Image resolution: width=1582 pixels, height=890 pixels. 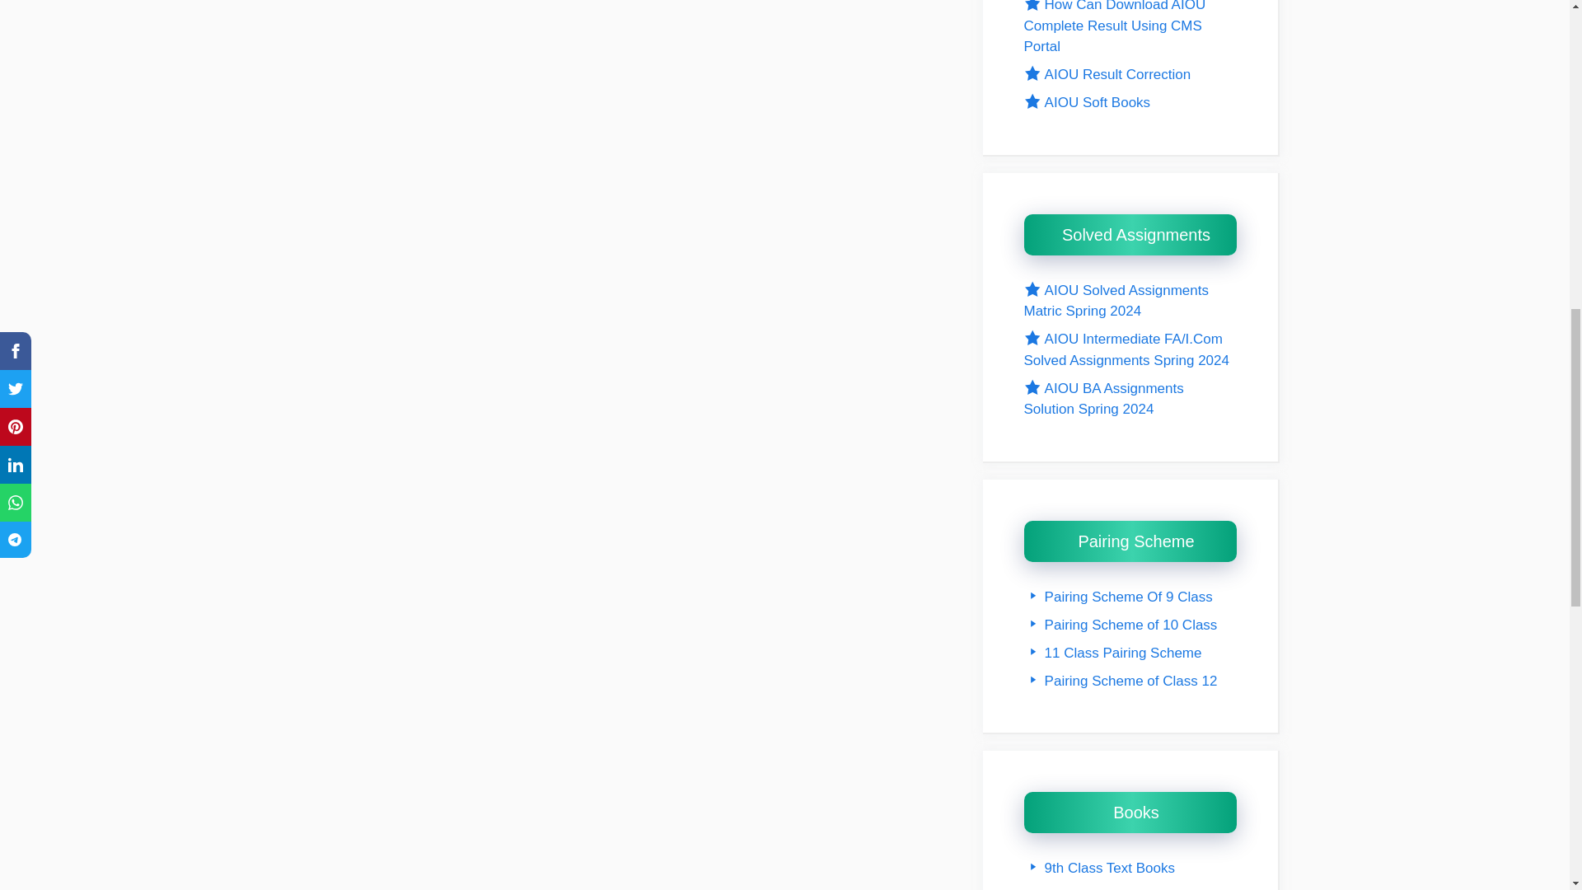 I want to click on Pairing Scheme of 10 Class, so click(x=1120, y=625).